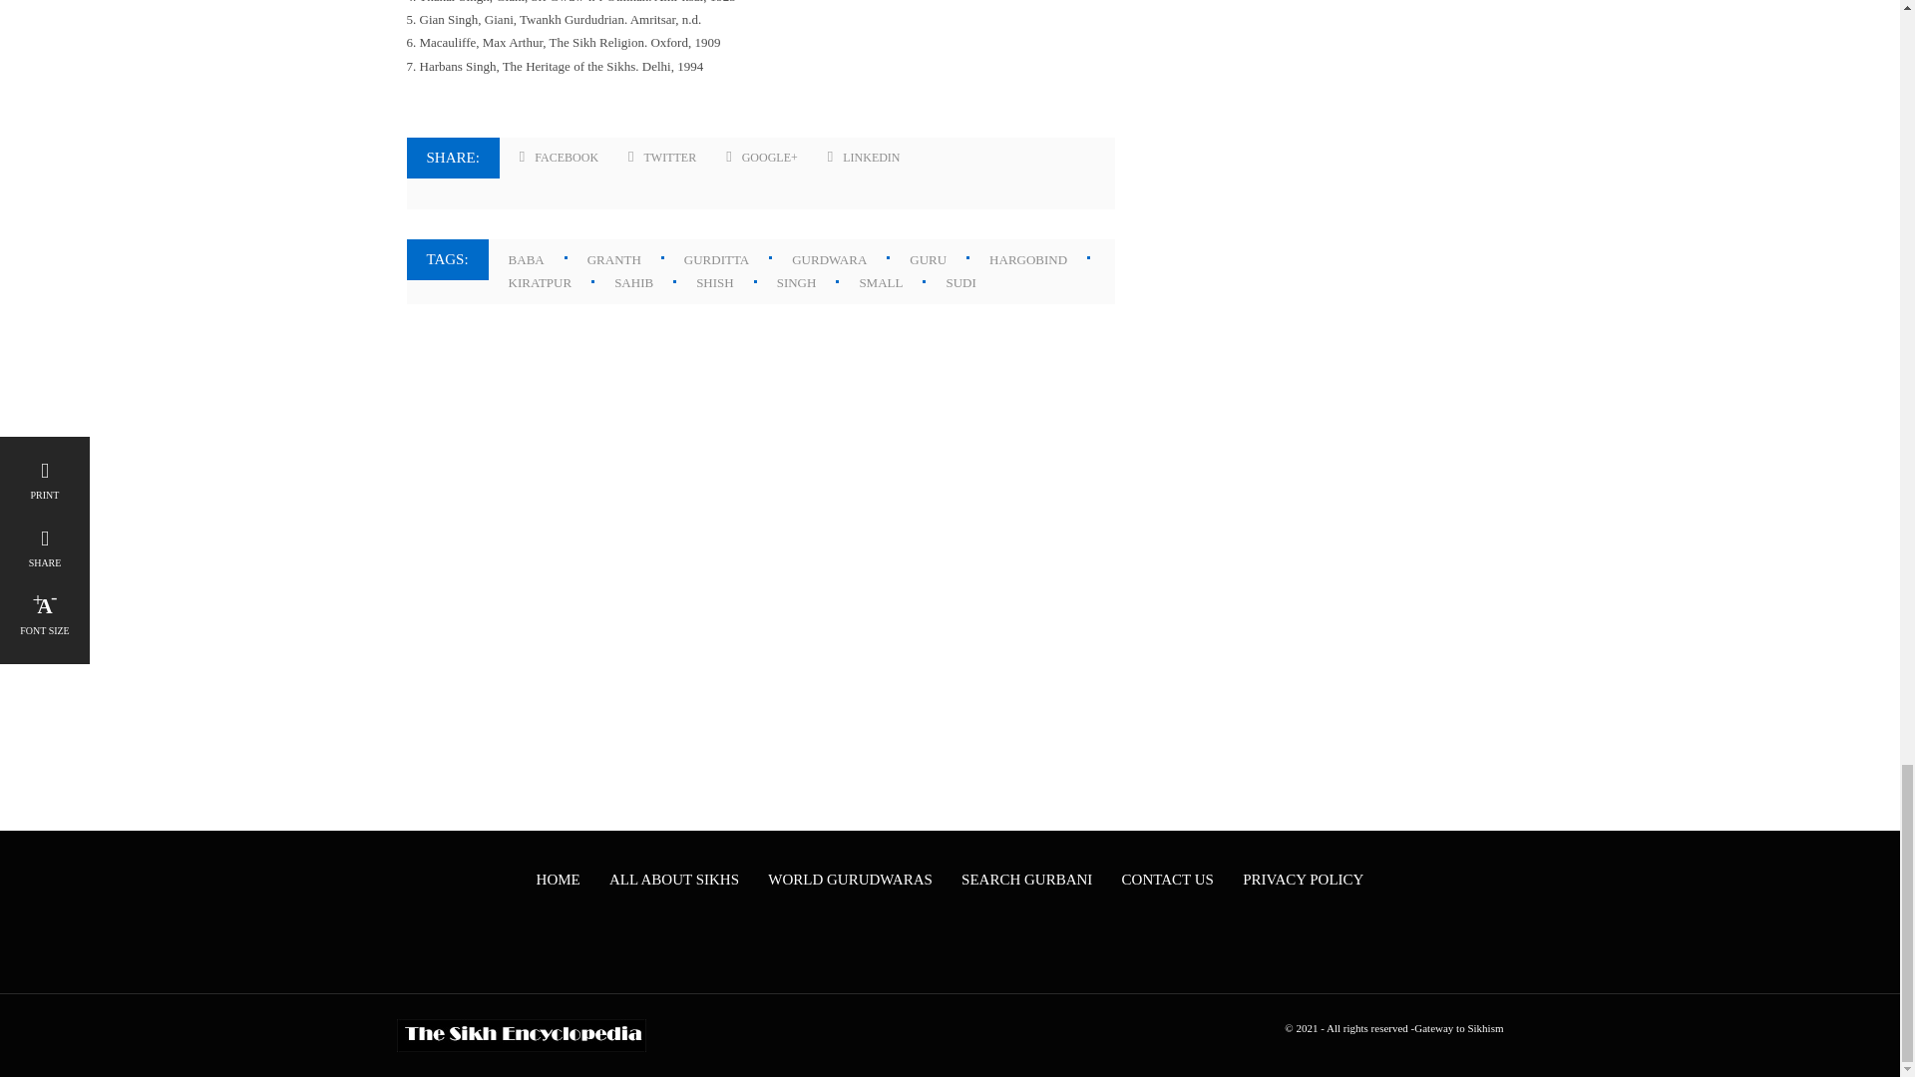  Describe the element at coordinates (864, 158) in the screenshot. I see `Share toLinkedin` at that location.